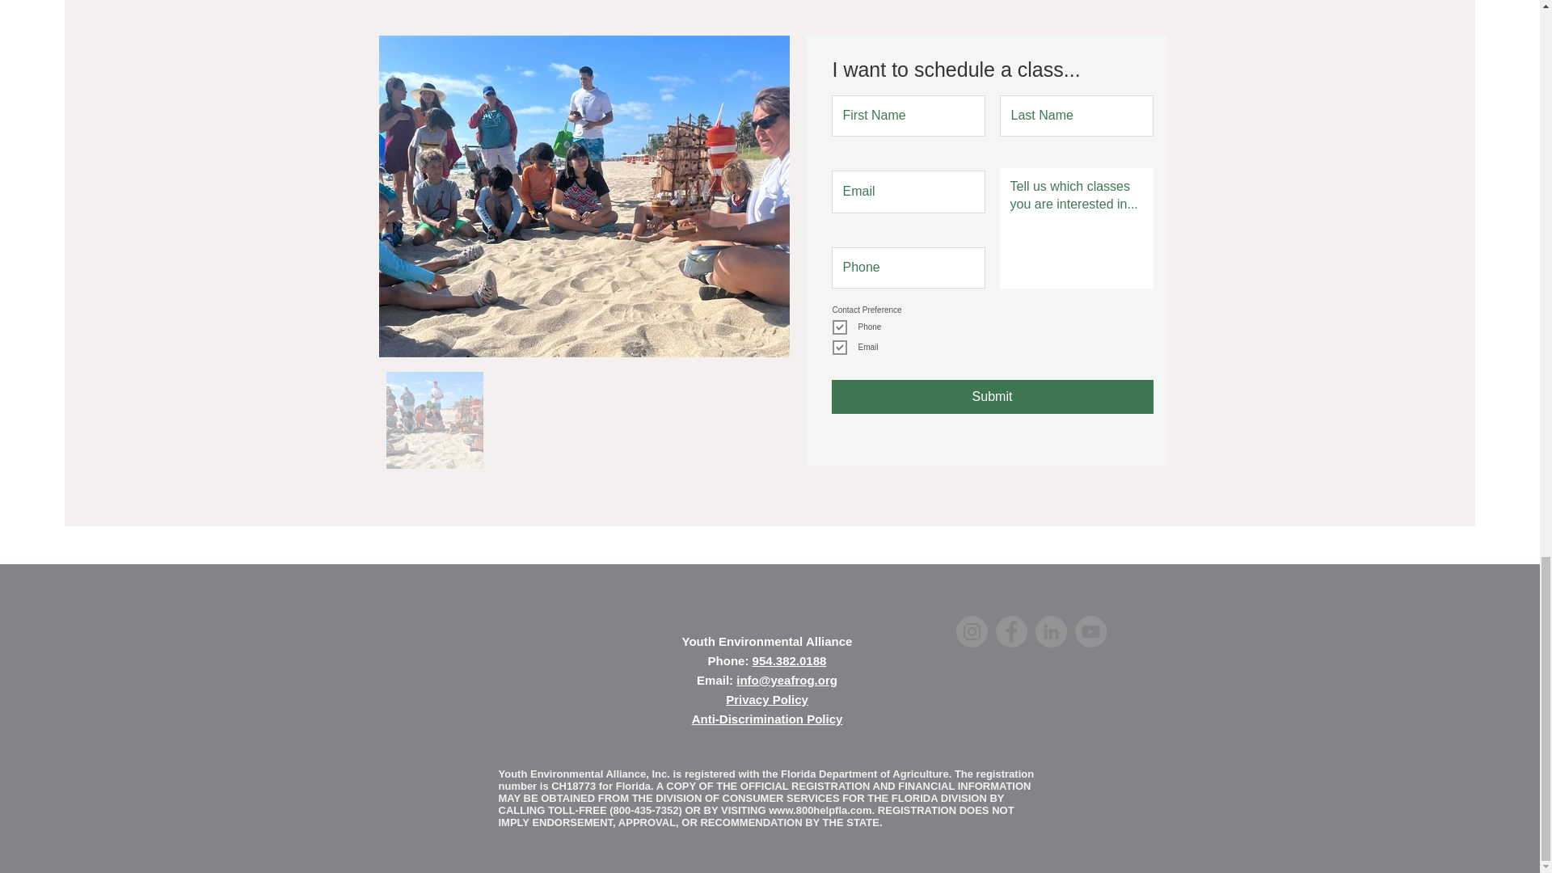 The image size is (1552, 873). What do you see at coordinates (767, 719) in the screenshot?
I see `Anti-Discrimination Policy` at bounding box center [767, 719].